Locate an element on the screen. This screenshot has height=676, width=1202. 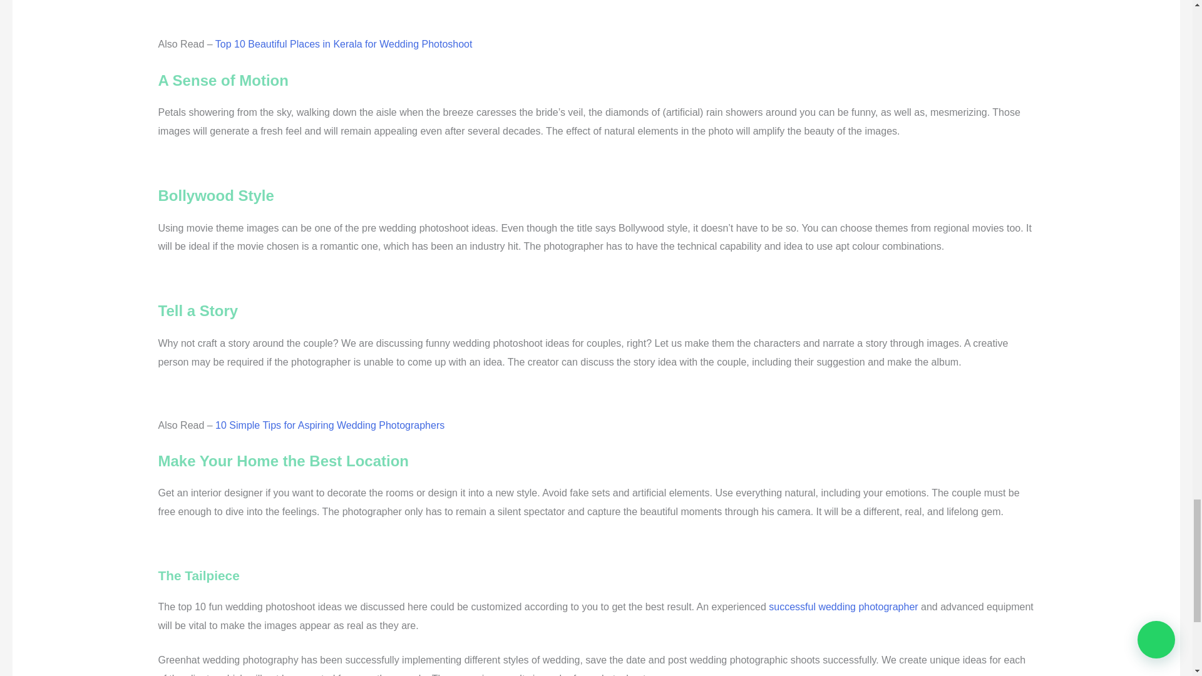
10 Simple Tips for Aspiring Wedding Photographers is located at coordinates (329, 424).